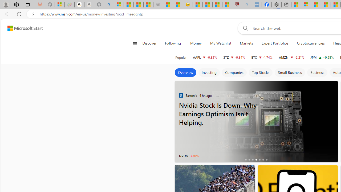 This screenshot has height=192, width=341. Describe the element at coordinates (22, 28) in the screenshot. I see `Skip to footer` at that location.